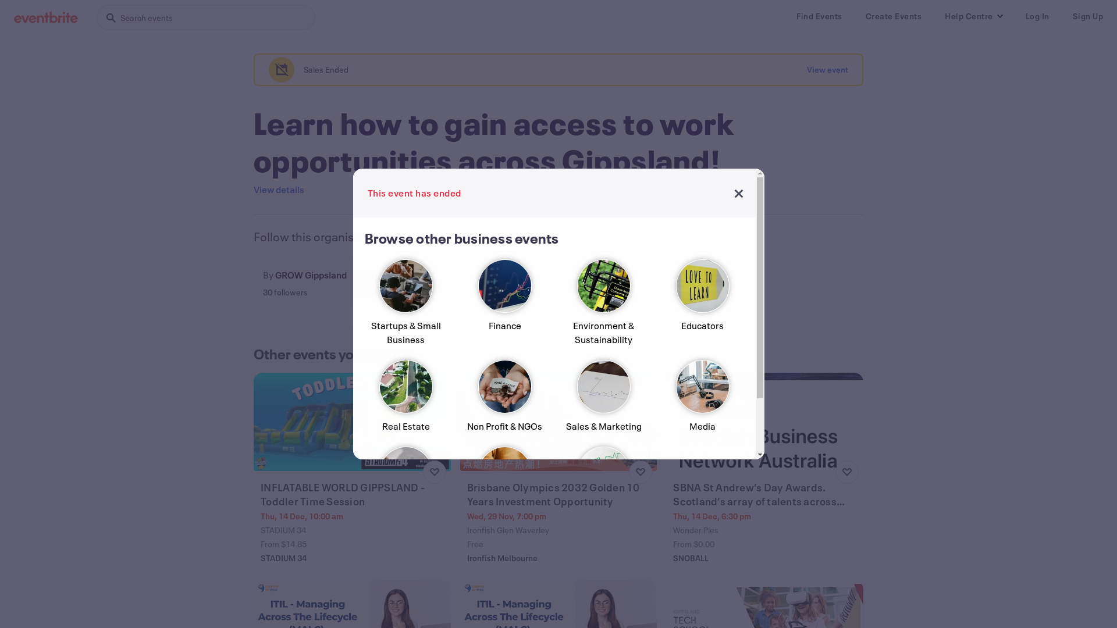 This screenshot has height=628, width=1117. Describe the element at coordinates (206, 17) in the screenshot. I see `Search events` at that location.